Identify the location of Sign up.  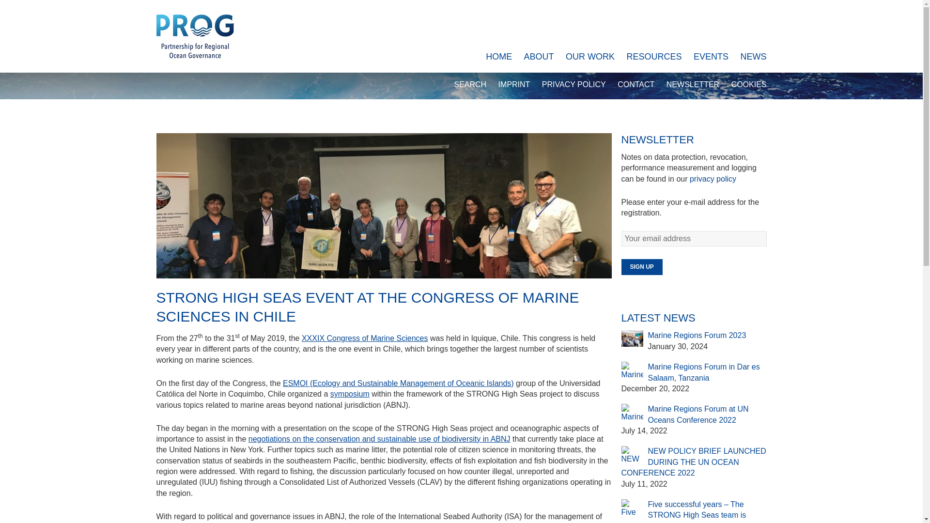
(641, 267).